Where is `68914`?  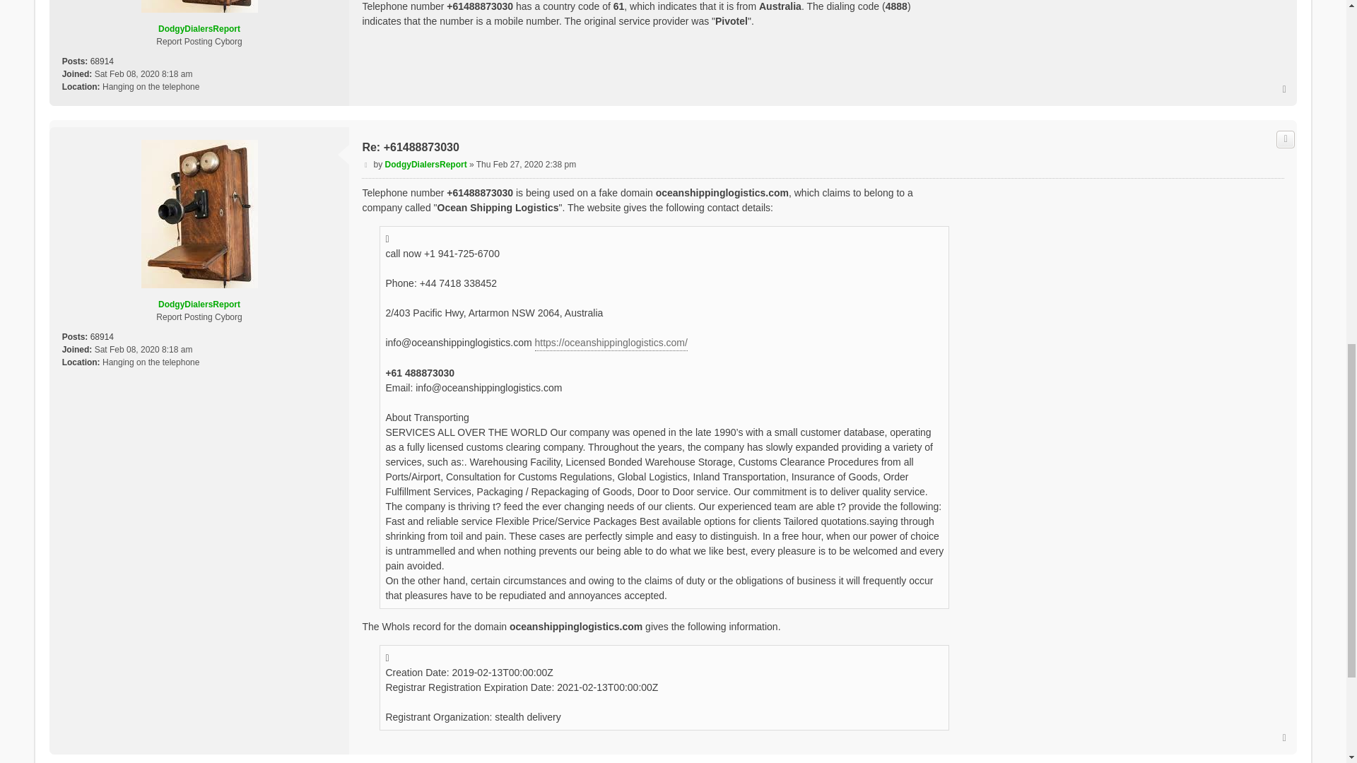 68914 is located at coordinates (102, 336).